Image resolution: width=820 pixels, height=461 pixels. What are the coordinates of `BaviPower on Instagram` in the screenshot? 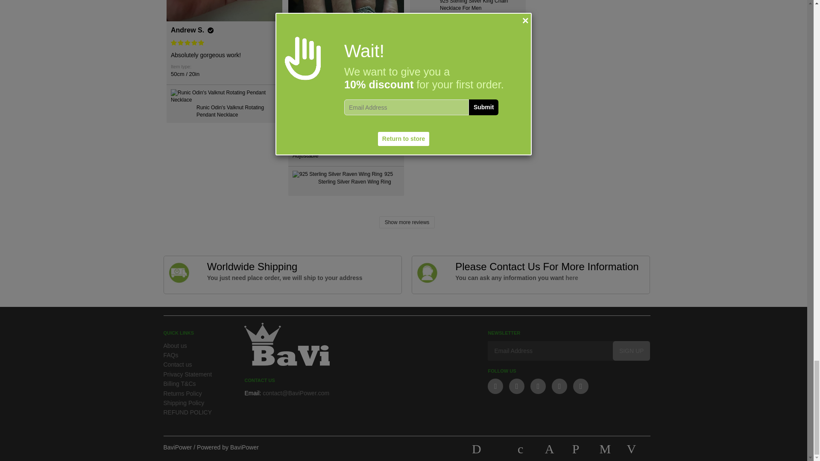 It's located at (559, 386).